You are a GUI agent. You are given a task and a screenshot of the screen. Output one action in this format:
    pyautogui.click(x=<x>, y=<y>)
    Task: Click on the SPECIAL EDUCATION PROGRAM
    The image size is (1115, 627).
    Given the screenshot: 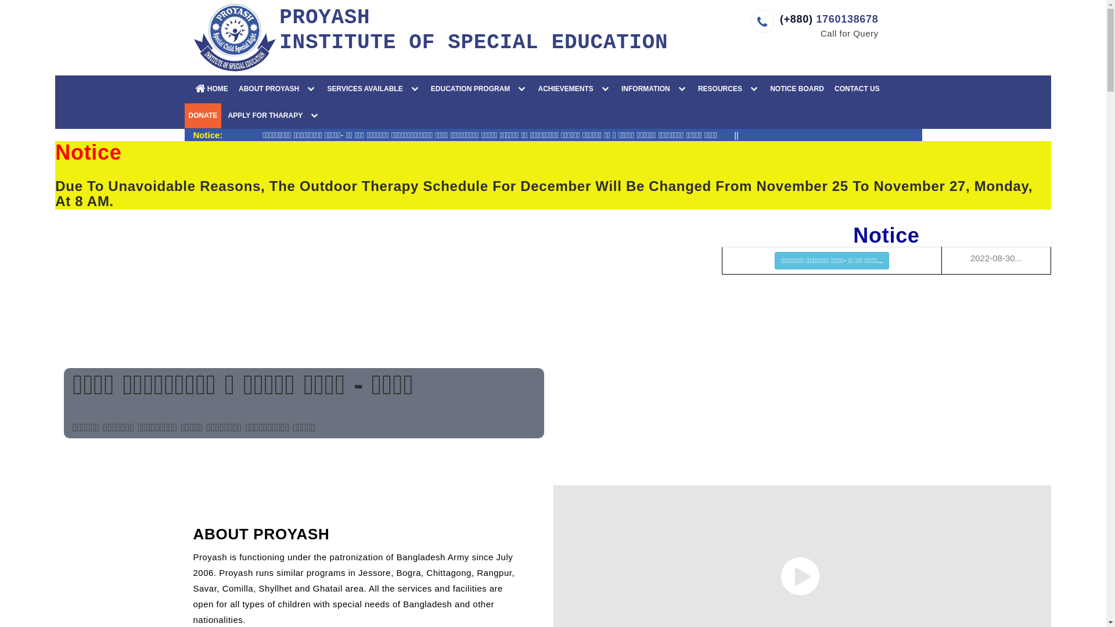 What is the action you would take?
    pyautogui.click(x=514, y=116)
    